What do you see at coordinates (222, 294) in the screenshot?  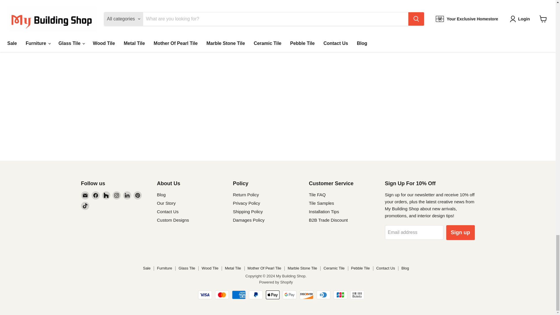 I see `Mastercard` at bounding box center [222, 294].